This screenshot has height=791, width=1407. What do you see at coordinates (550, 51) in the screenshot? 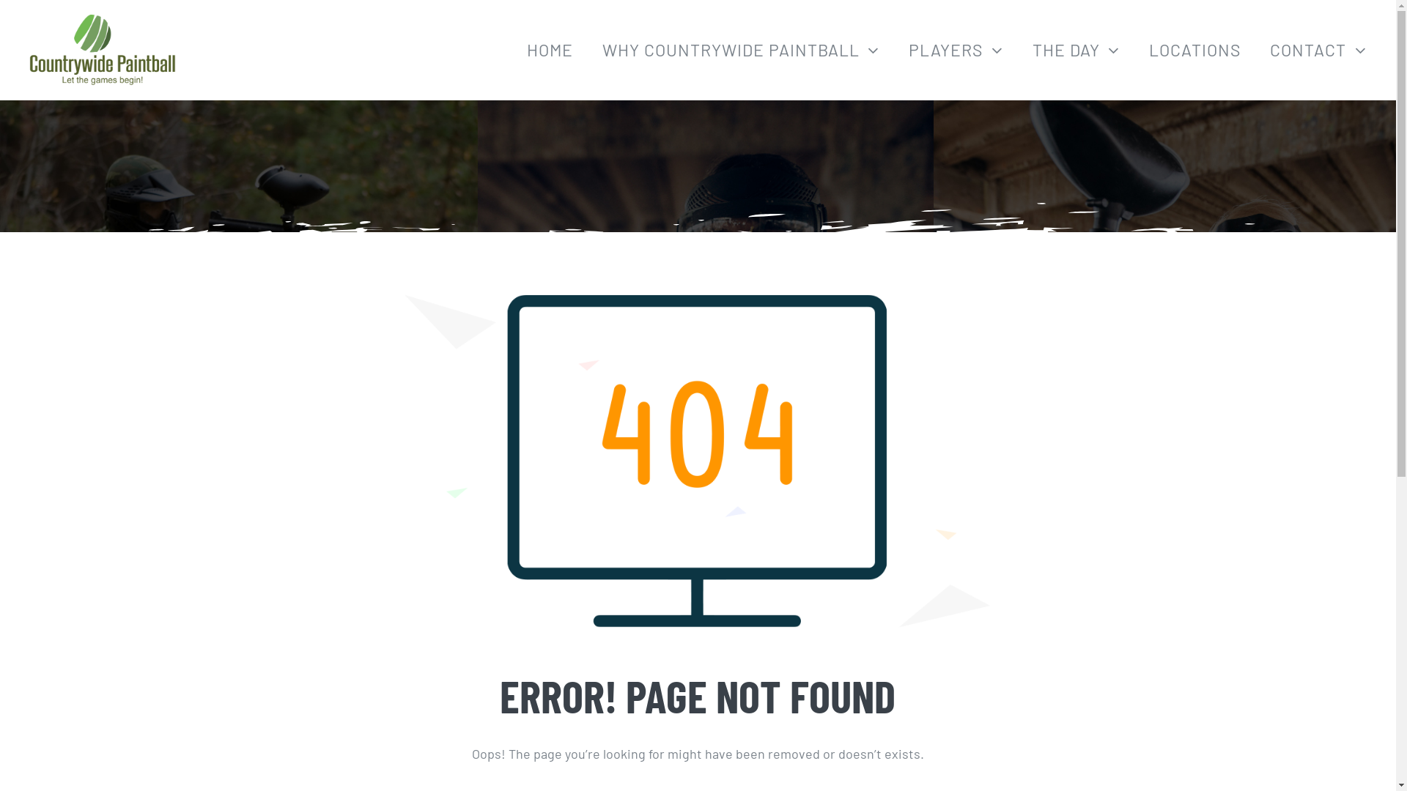
I see `HOME` at bounding box center [550, 51].